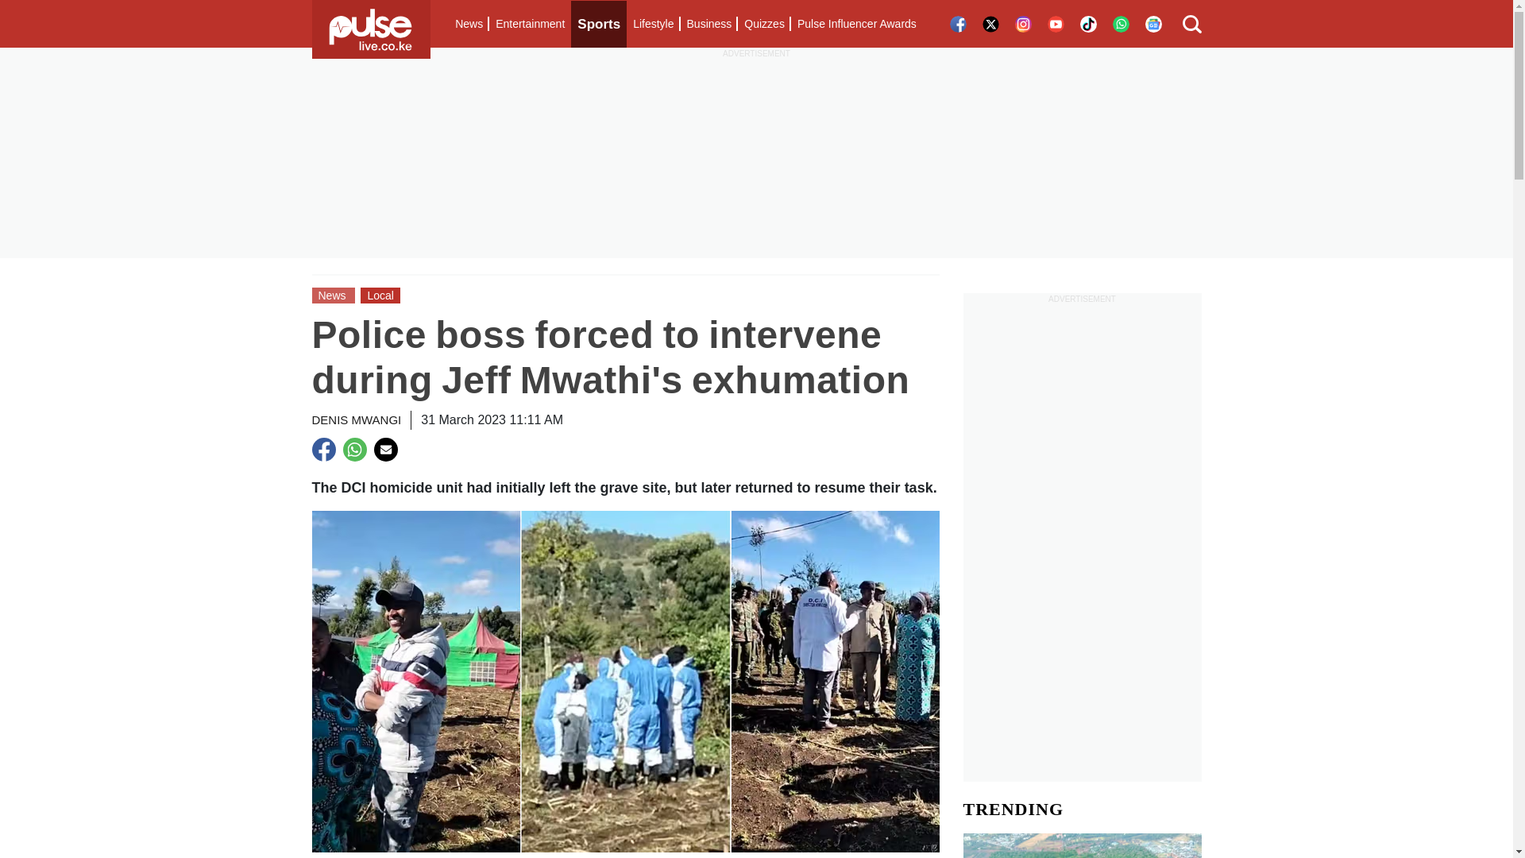 Image resolution: width=1525 pixels, height=858 pixels. What do you see at coordinates (599, 24) in the screenshot?
I see `Sports` at bounding box center [599, 24].